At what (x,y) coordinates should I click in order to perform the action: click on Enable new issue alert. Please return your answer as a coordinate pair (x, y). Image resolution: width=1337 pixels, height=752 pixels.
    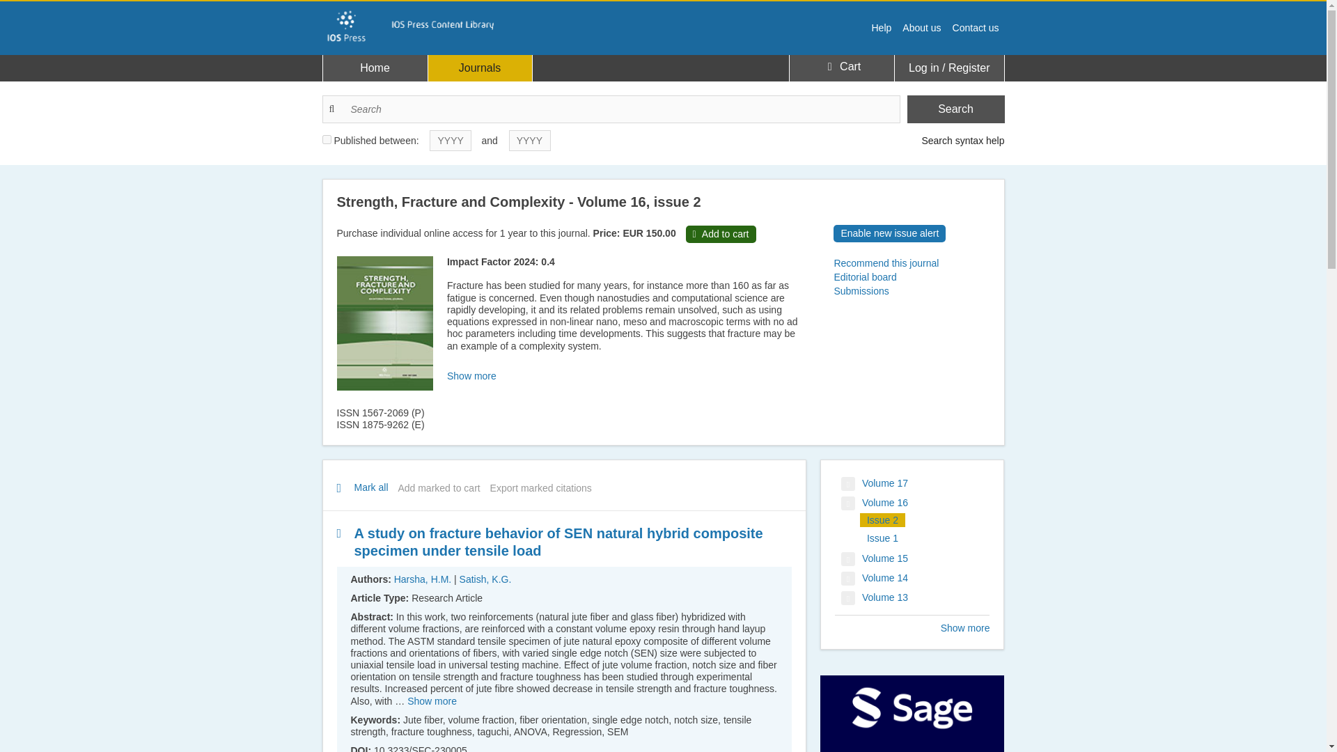
    Looking at the image, I should click on (889, 233).